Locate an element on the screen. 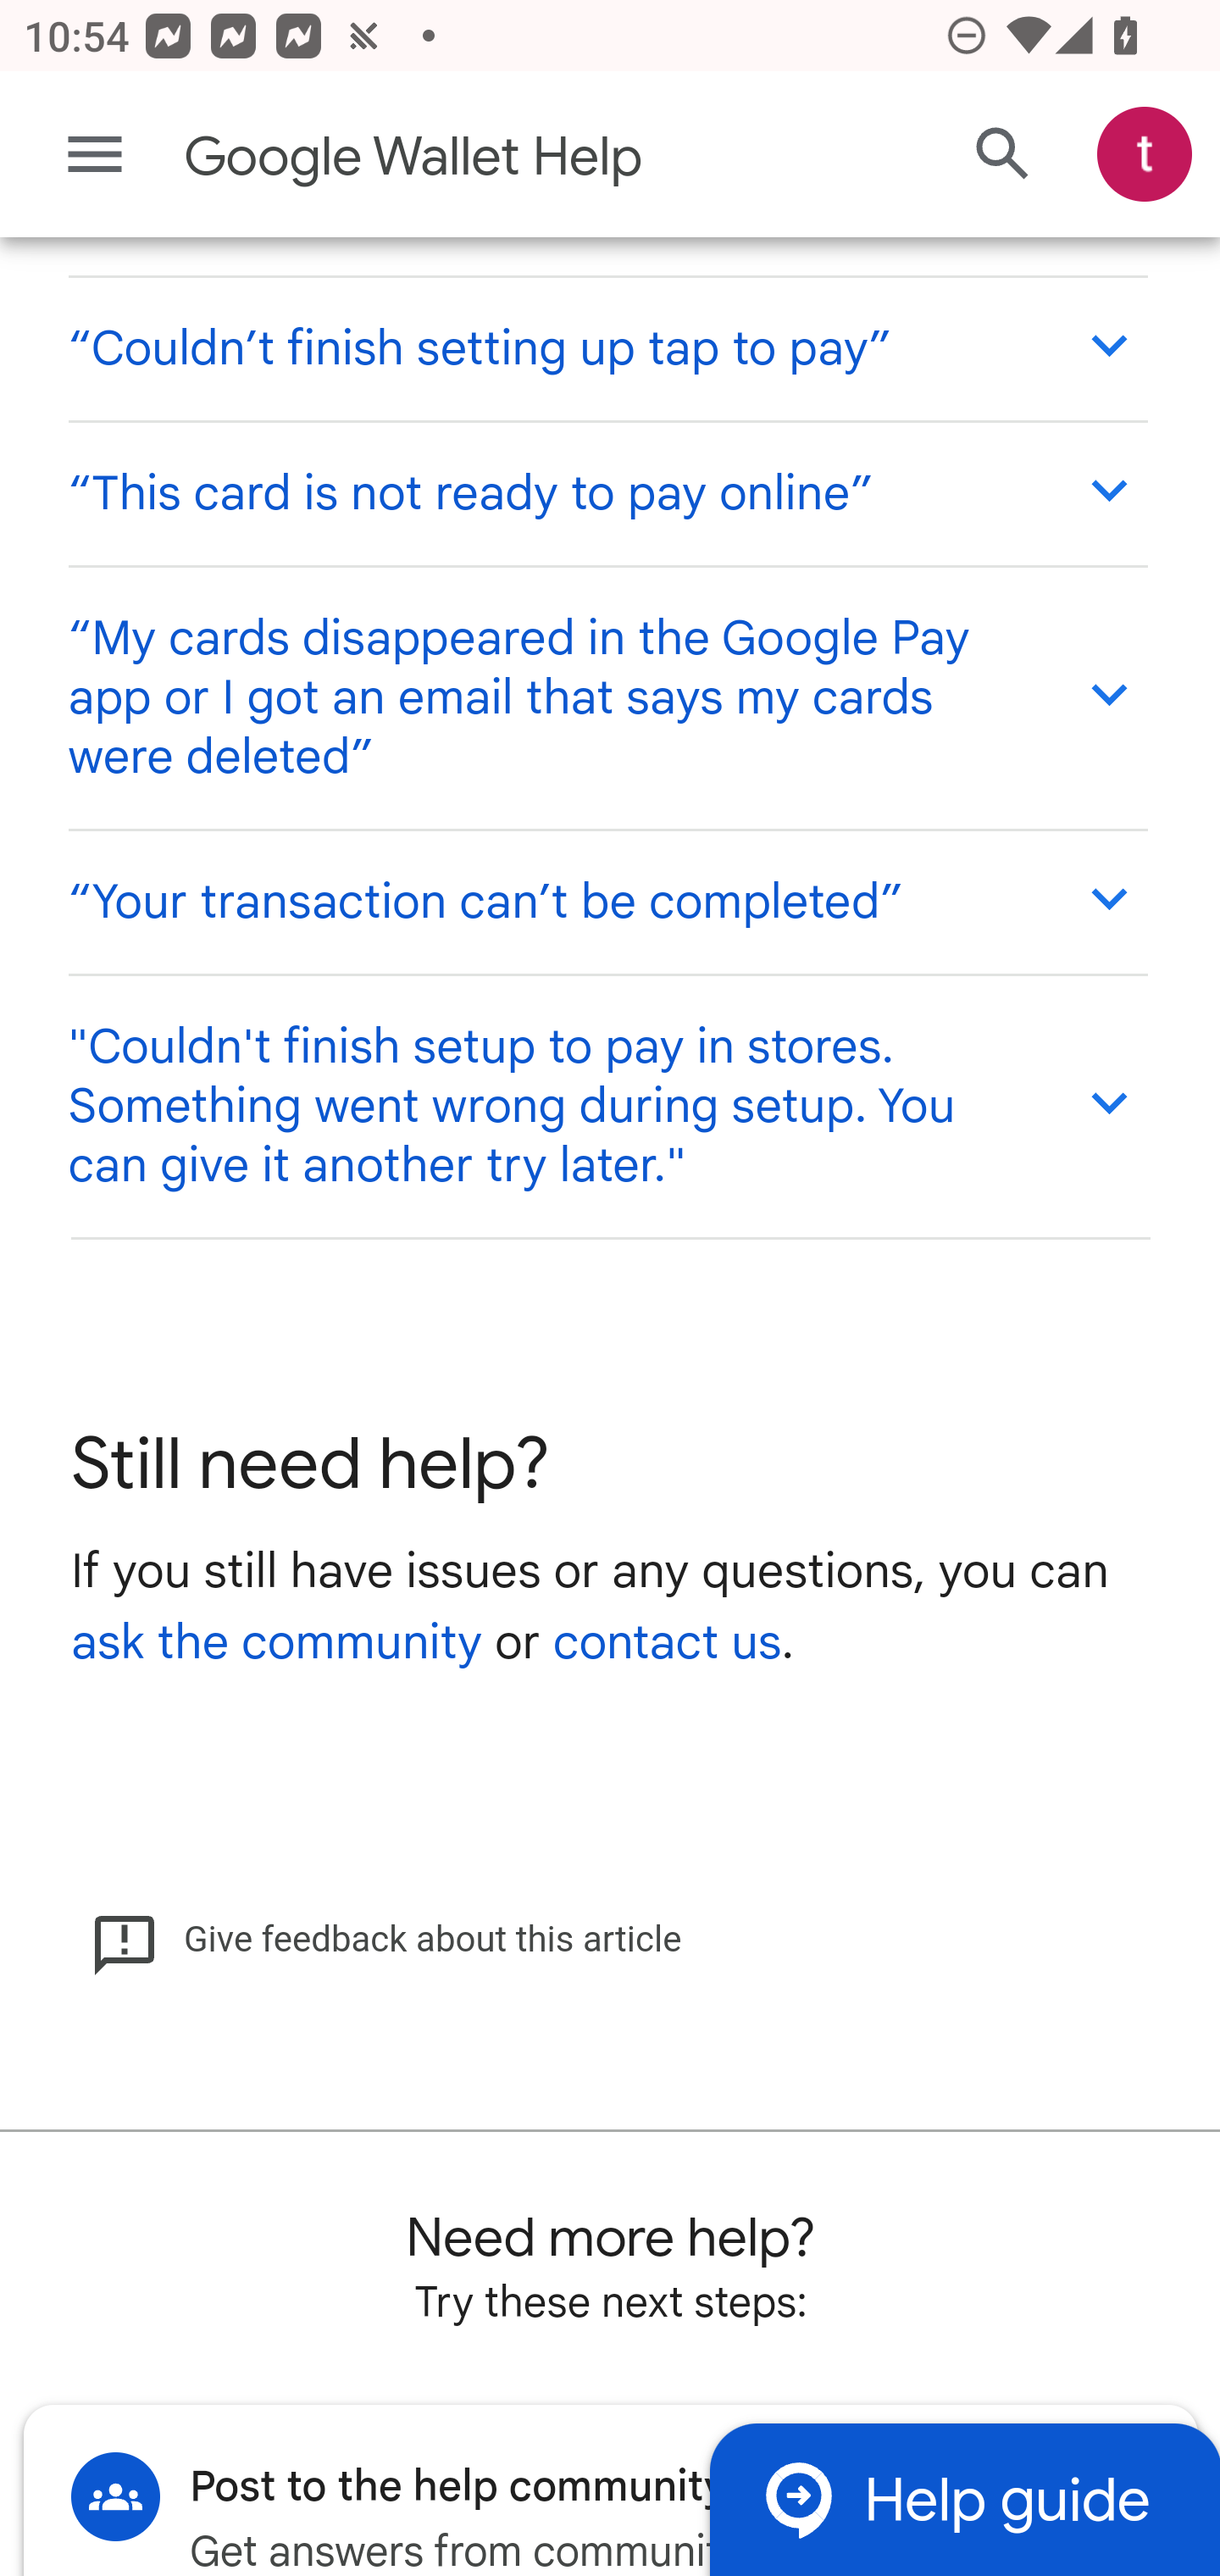 This screenshot has height=2576, width=1220. Google Wallet Help is located at coordinates (480, 159).